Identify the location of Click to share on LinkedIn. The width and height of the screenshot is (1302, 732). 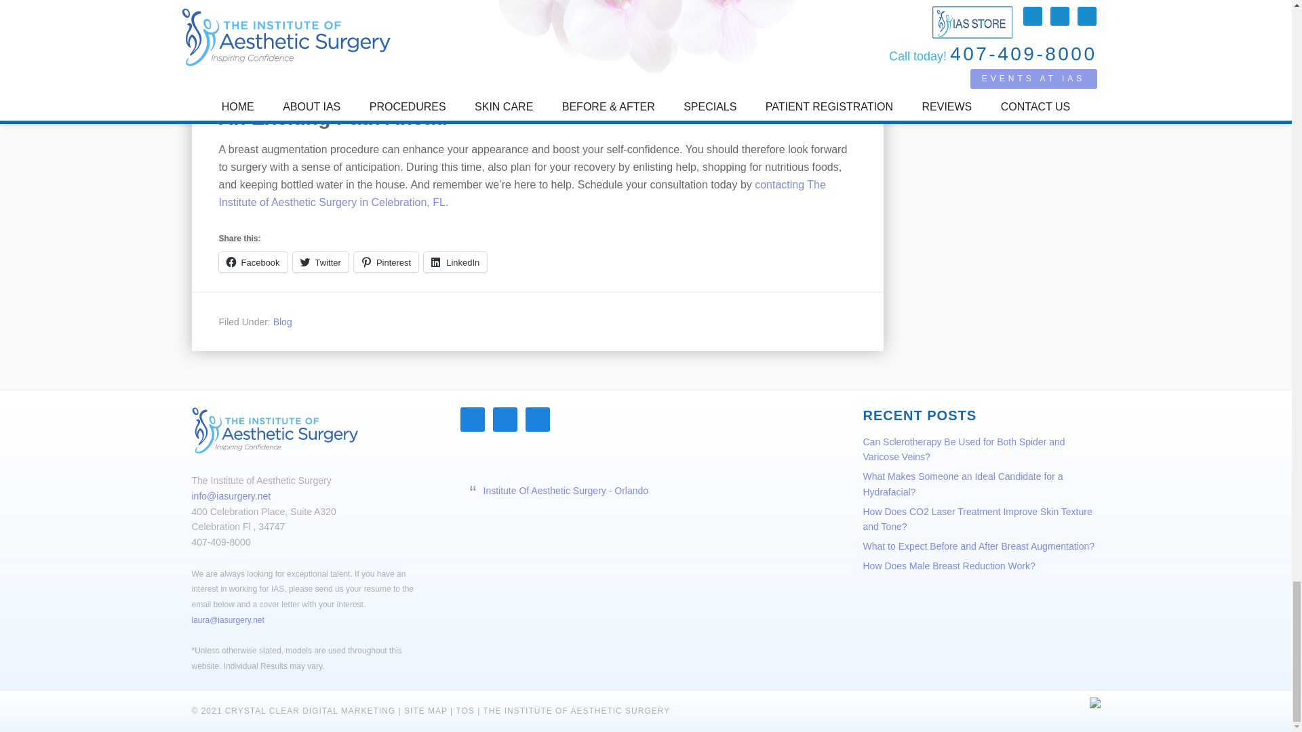
(456, 262).